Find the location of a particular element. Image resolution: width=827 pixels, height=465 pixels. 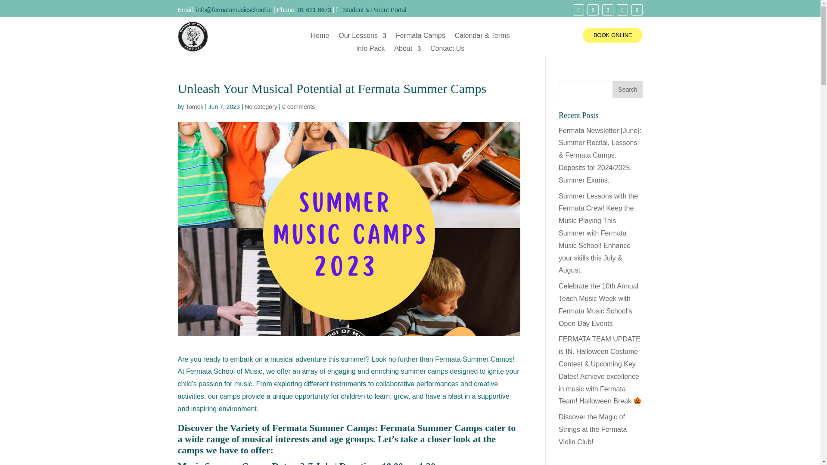

Follow on Instagram is located at coordinates (607, 9).